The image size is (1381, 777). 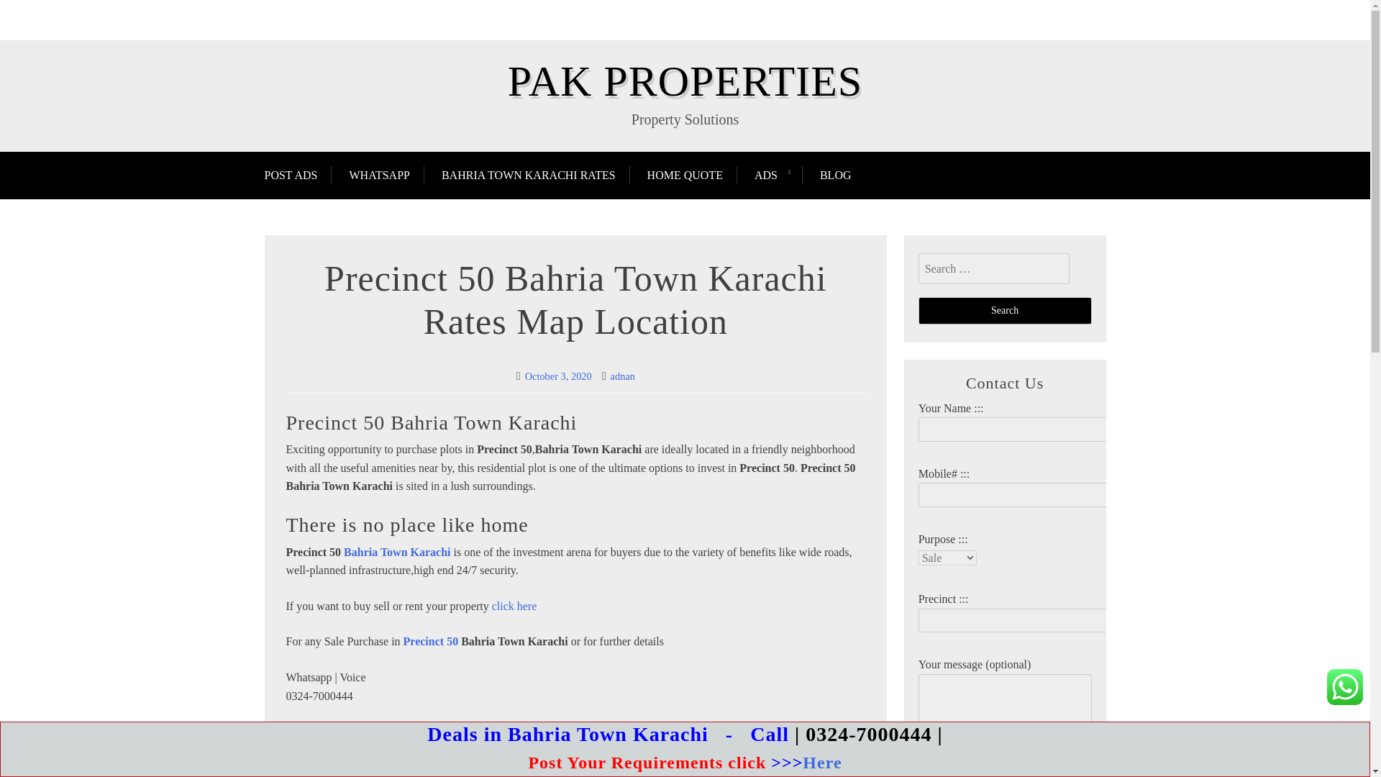 I want to click on Click to share on Reddit, so click(x=430, y=763).